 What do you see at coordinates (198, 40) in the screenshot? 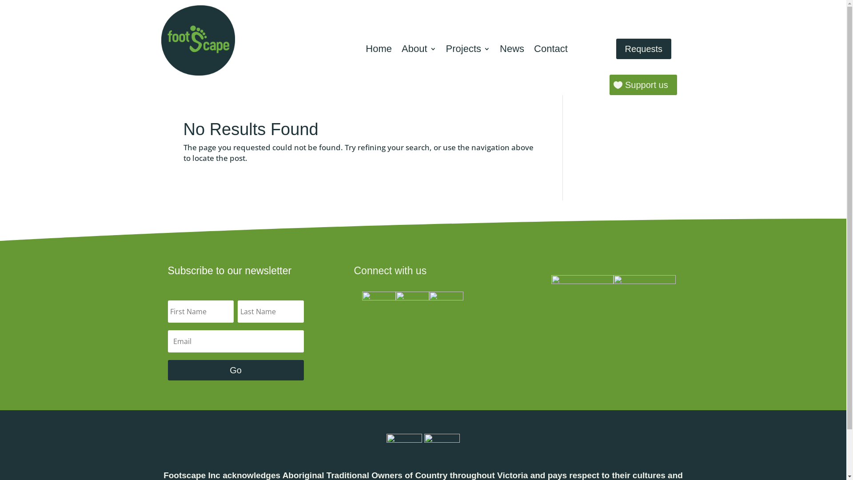
I see `Fottscape-logo-dark-circle` at bounding box center [198, 40].